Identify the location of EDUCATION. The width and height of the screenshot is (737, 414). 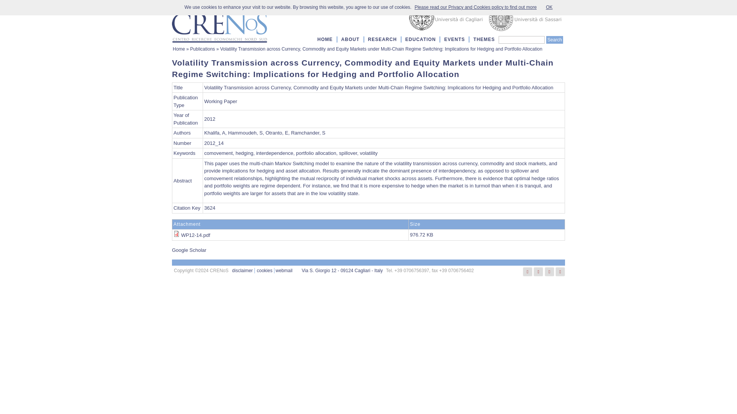
(420, 39).